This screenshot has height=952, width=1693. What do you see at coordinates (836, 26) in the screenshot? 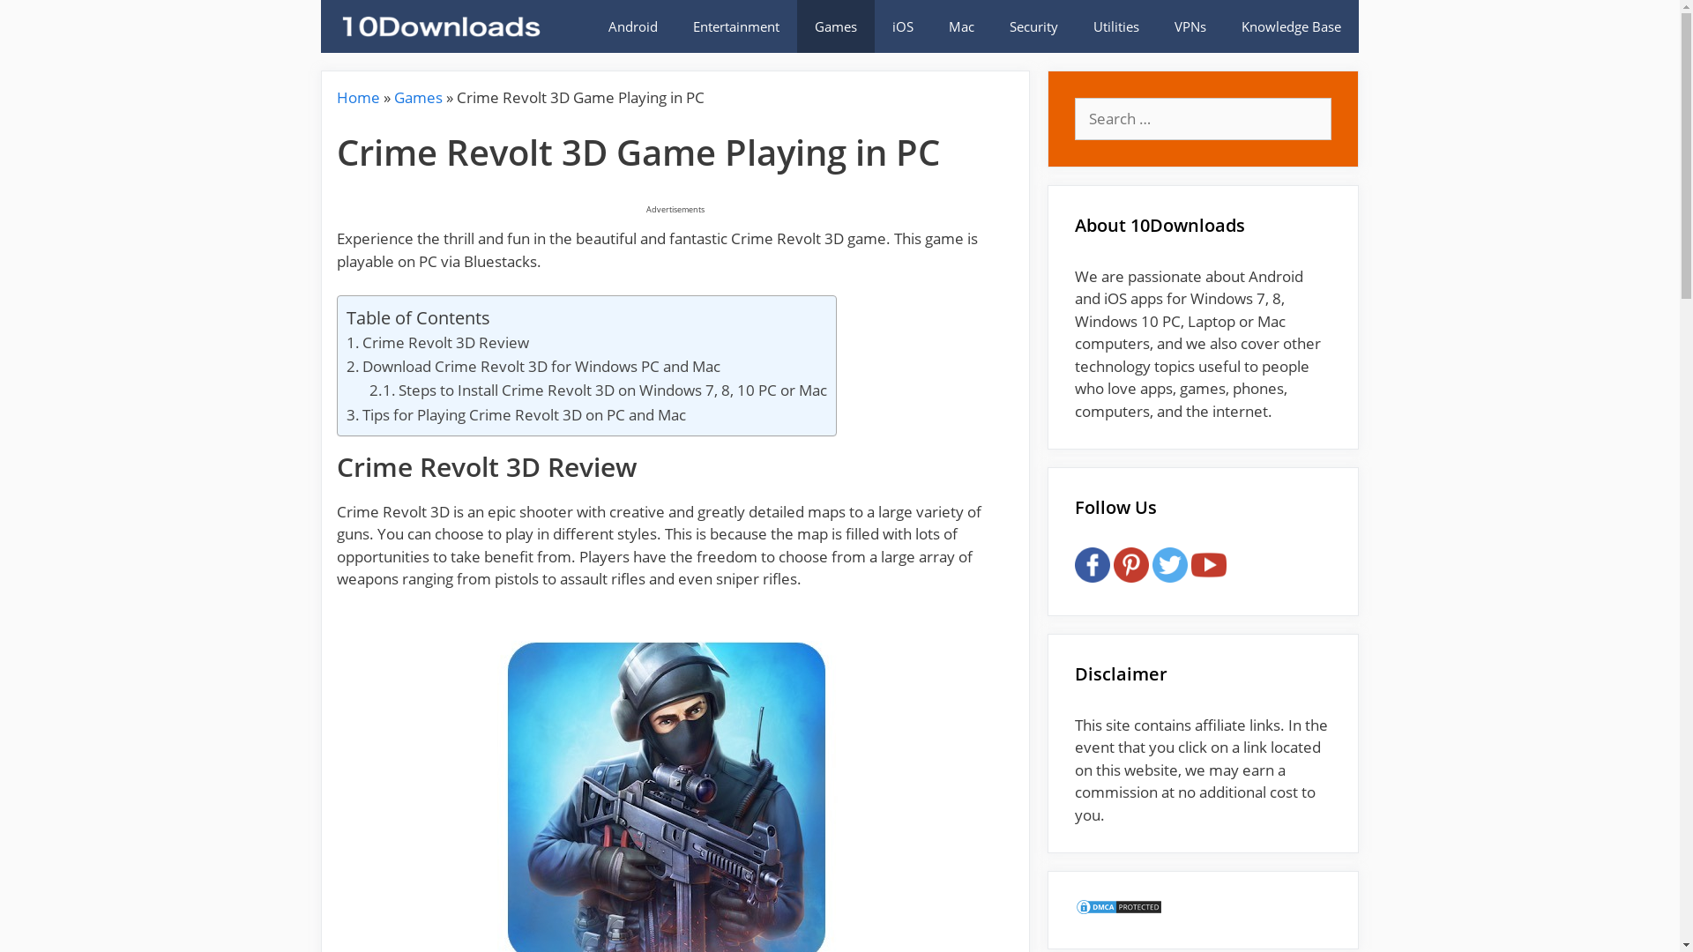
I see `Games` at bounding box center [836, 26].